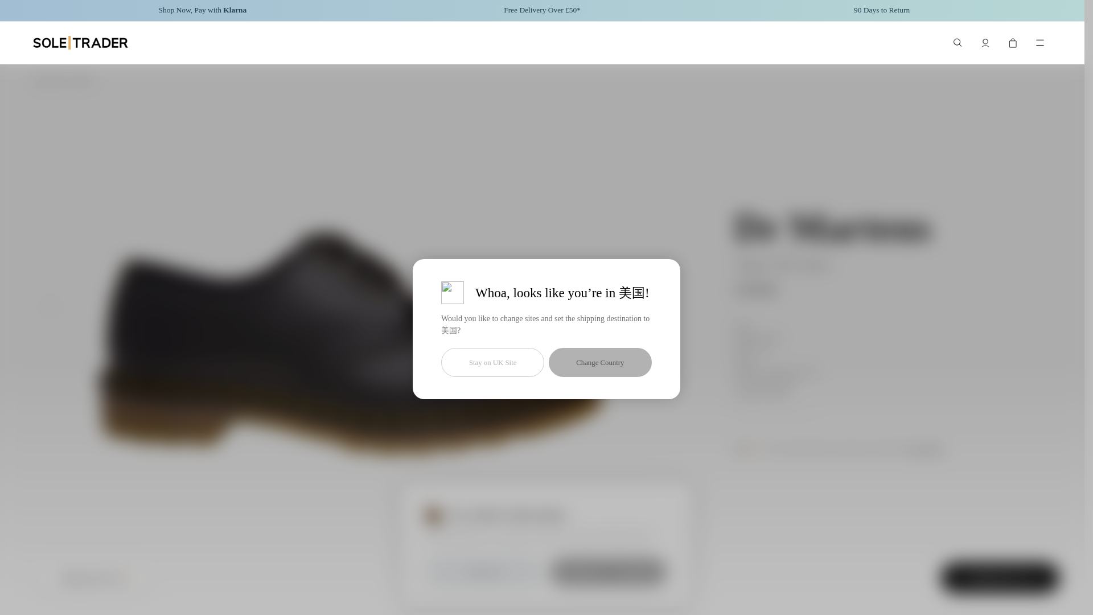 Image resolution: width=1093 pixels, height=615 pixels. What do you see at coordinates (1000, 578) in the screenshot?
I see `Select size` at bounding box center [1000, 578].